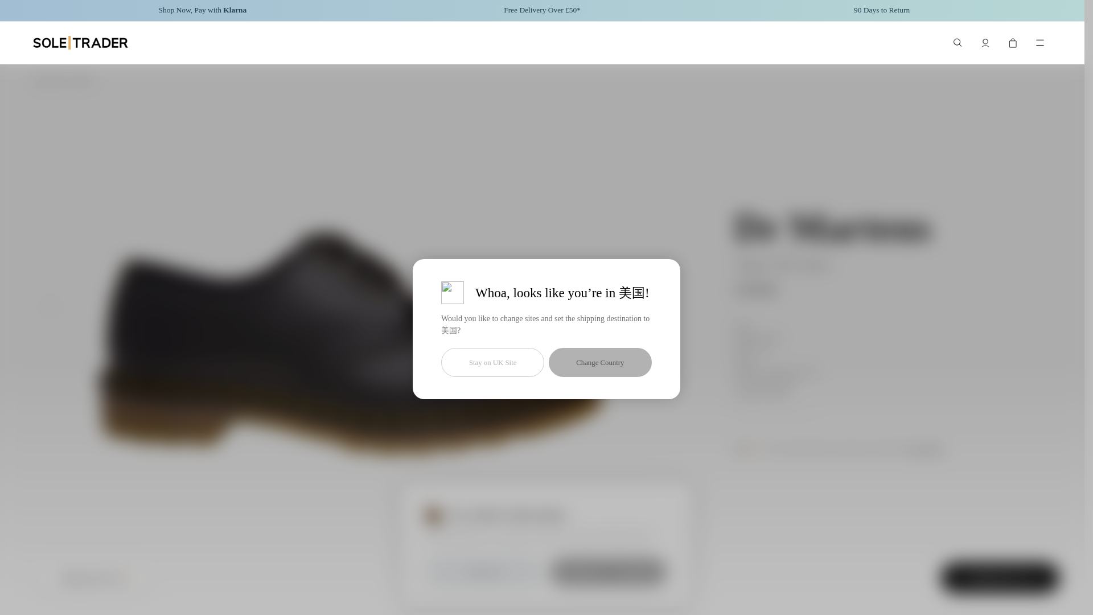 Image resolution: width=1093 pixels, height=615 pixels. What do you see at coordinates (1000, 578) in the screenshot?
I see `Select size` at bounding box center [1000, 578].